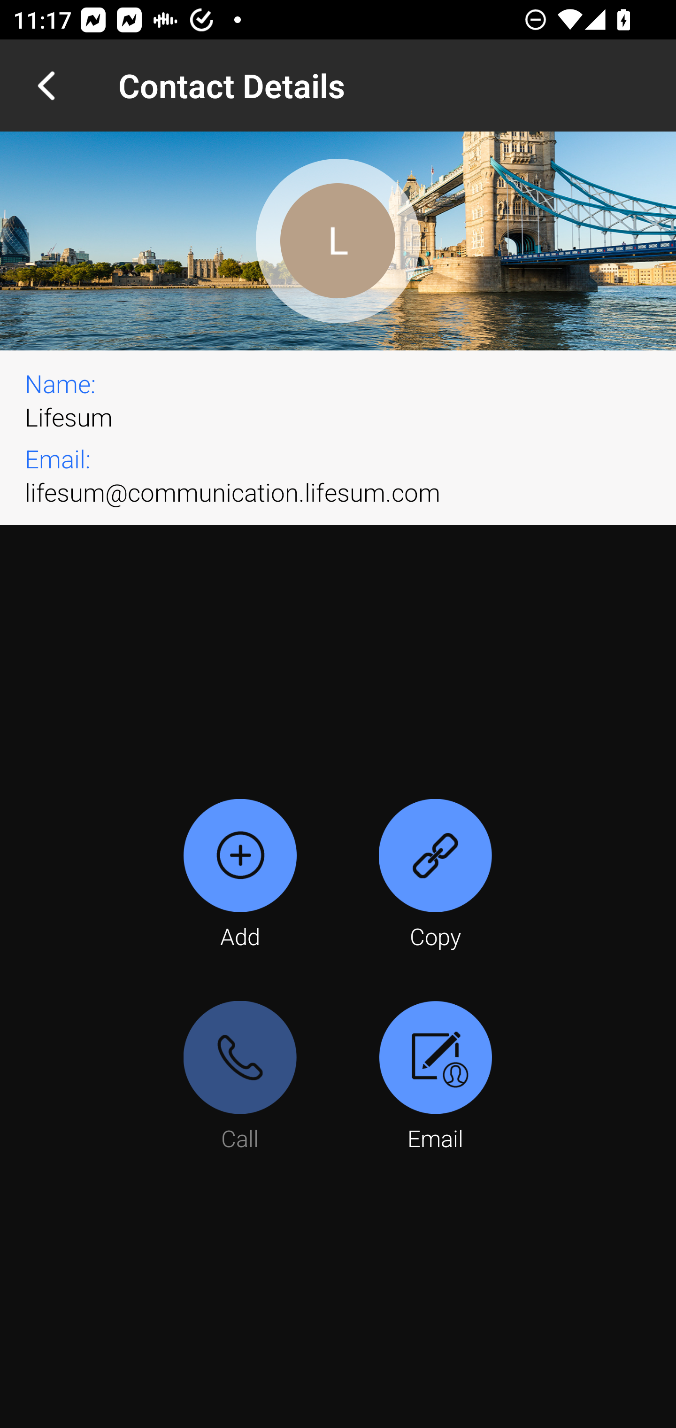  I want to click on Add, so click(240, 875).